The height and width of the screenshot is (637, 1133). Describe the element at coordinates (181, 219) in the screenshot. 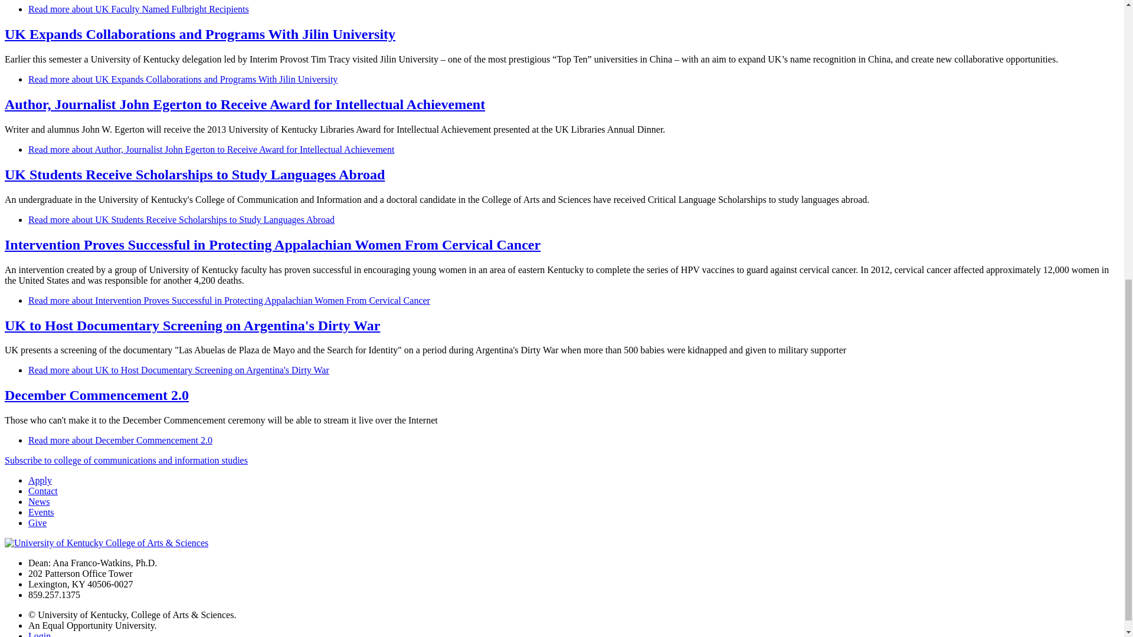

I see `UK Students Receive Scholarships to Study Languages Abroad` at that location.